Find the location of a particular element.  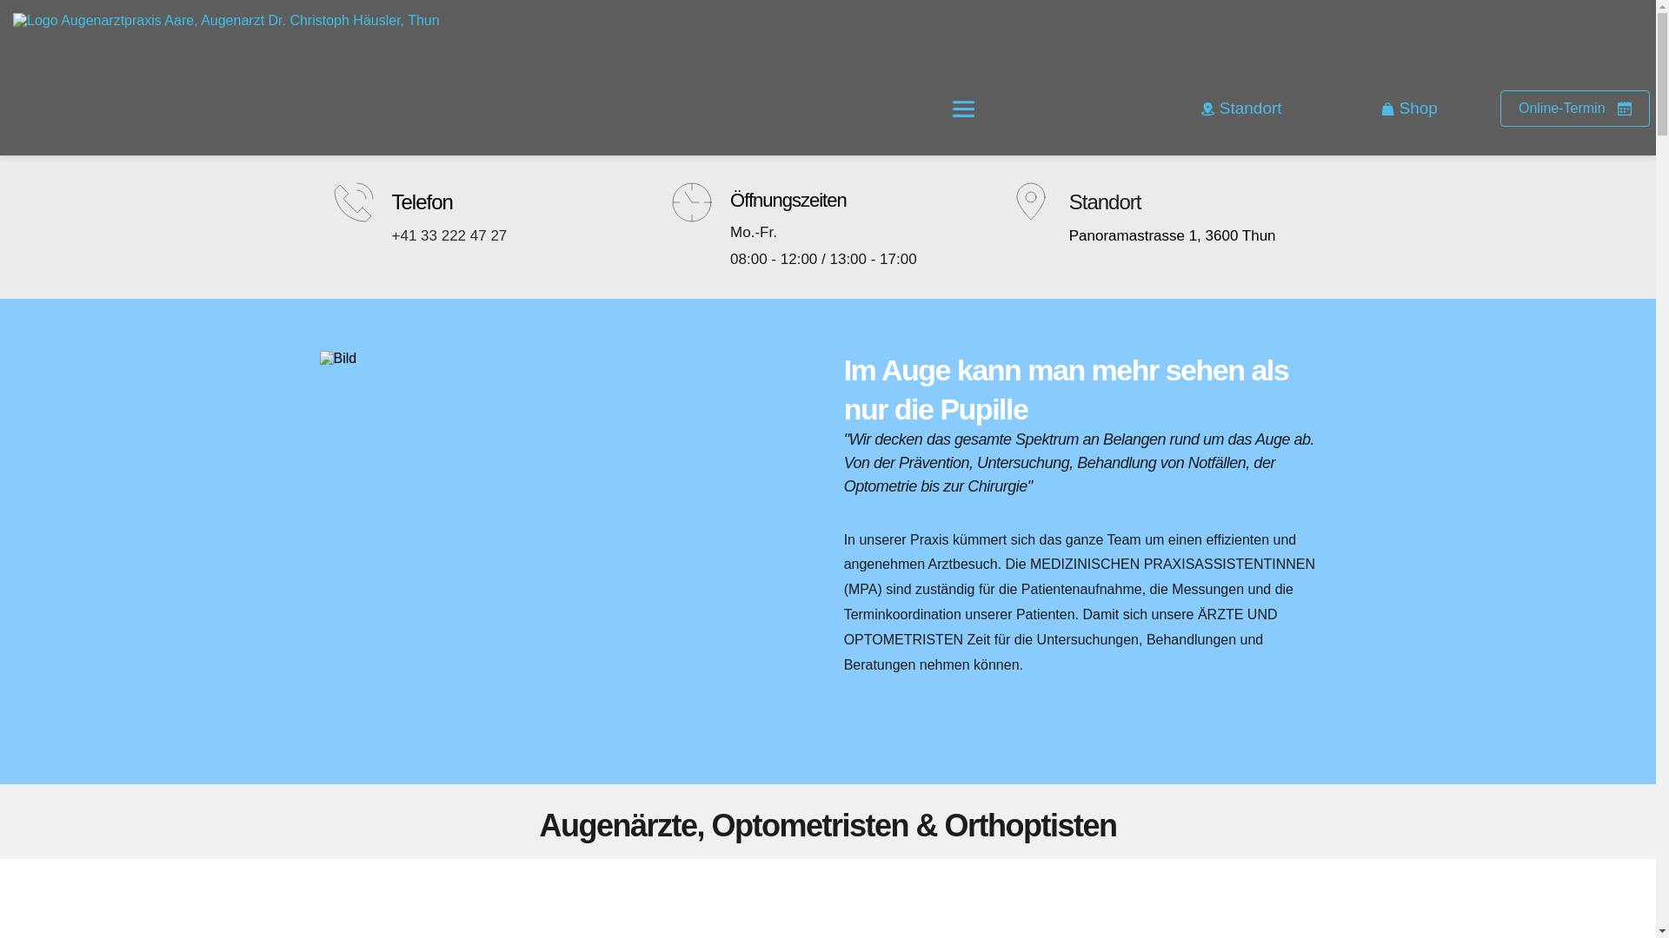

Online-Termin  is located at coordinates (1575, 109).